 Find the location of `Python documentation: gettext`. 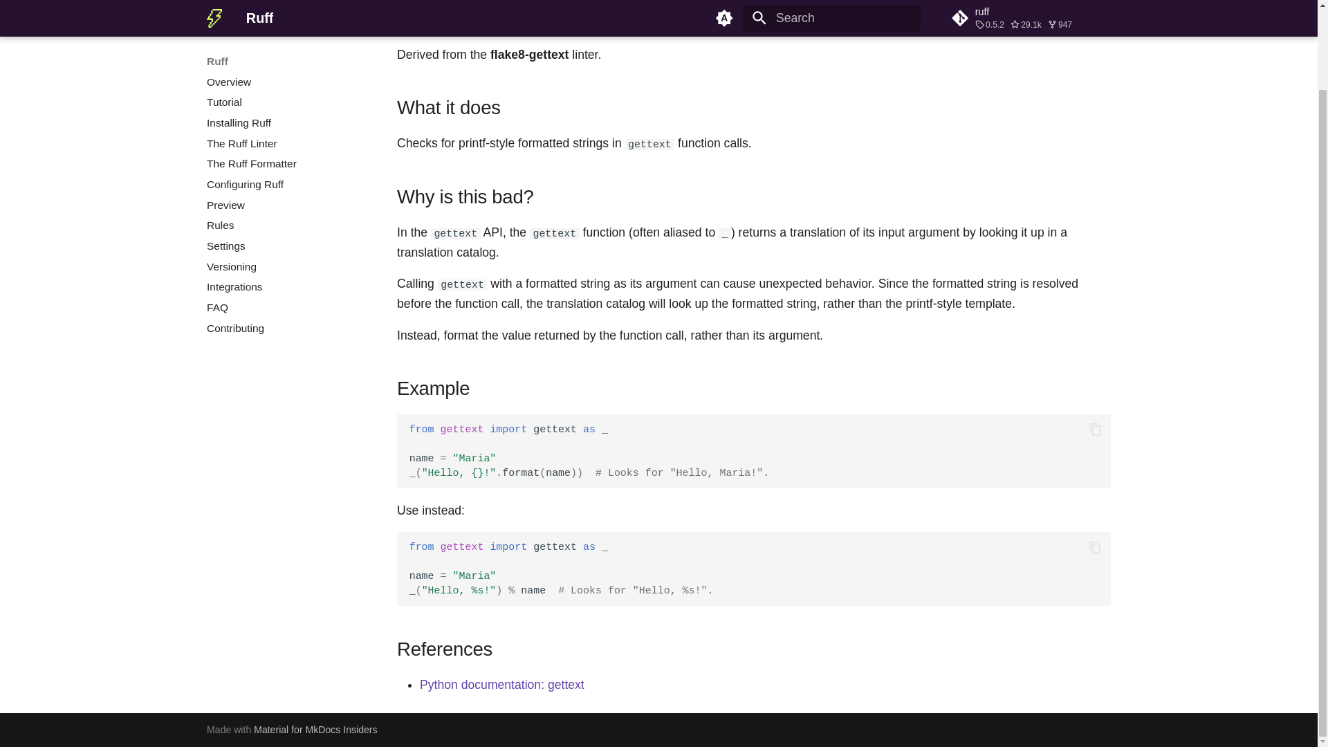

Python documentation: gettext is located at coordinates (501, 685).